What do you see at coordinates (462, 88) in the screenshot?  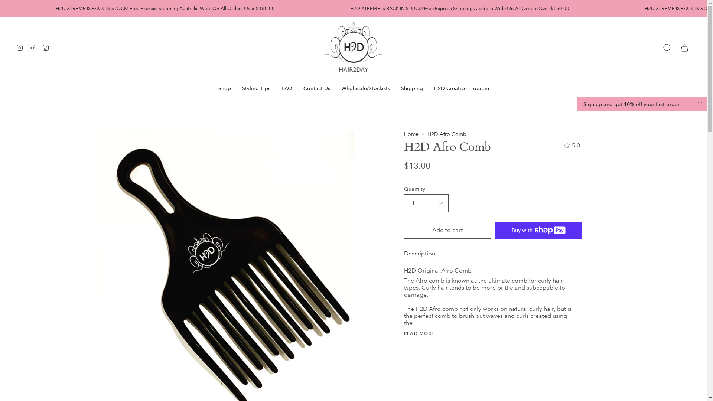 I see `H2D Creative Program` at bounding box center [462, 88].